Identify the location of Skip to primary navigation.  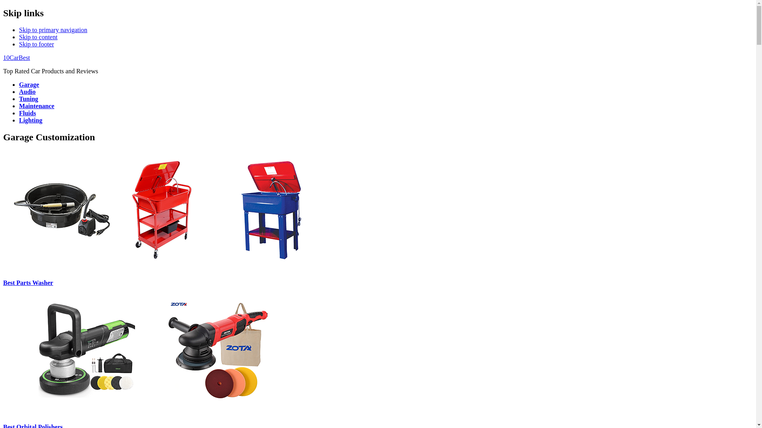
(53, 30).